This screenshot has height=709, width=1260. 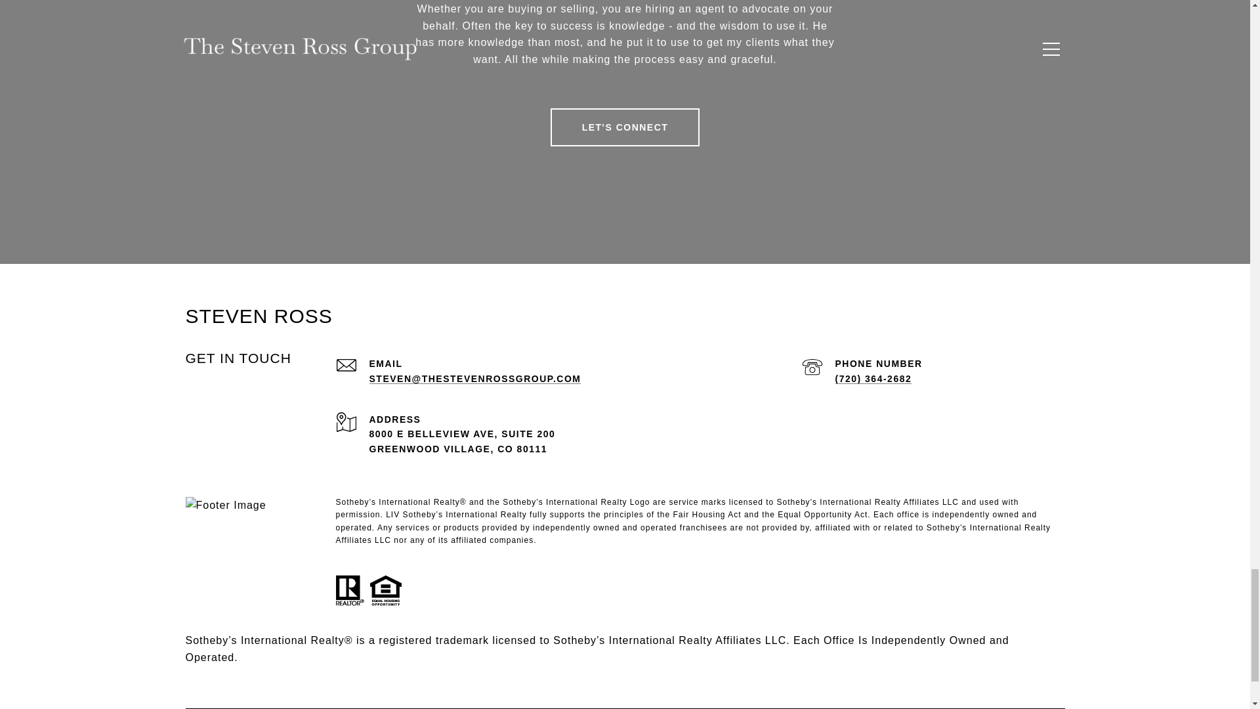 I want to click on LET'S CONNECT, so click(x=625, y=127).